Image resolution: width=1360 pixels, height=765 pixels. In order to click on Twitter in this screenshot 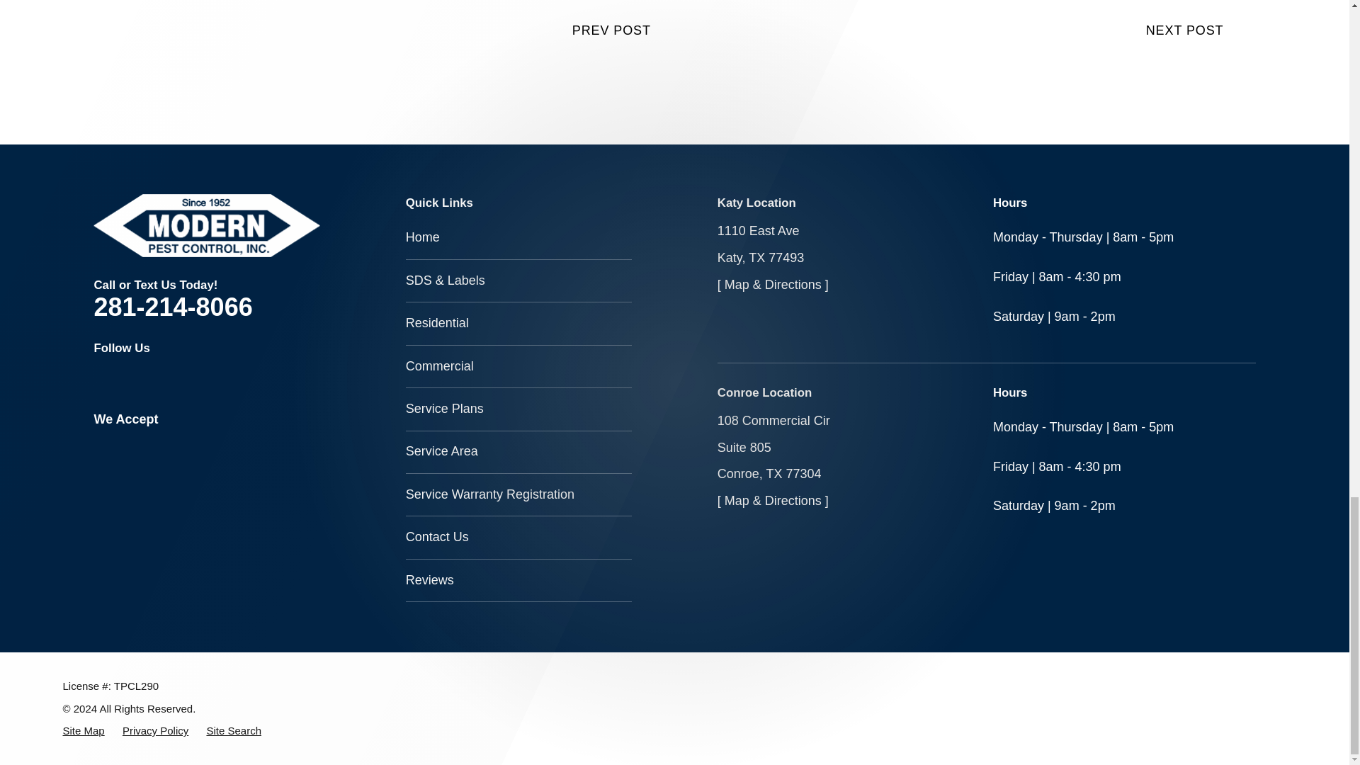, I will do `click(133, 378)`.